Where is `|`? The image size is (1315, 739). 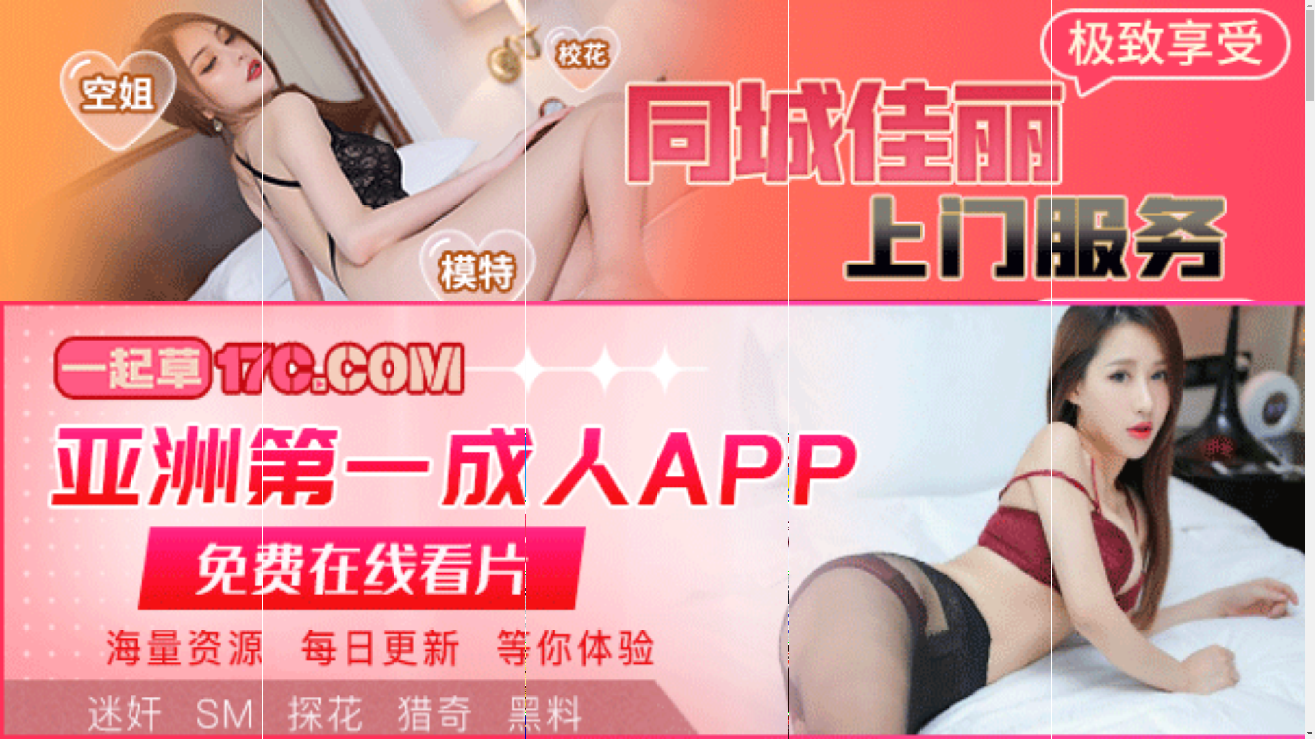
| is located at coordinates (650, 426).